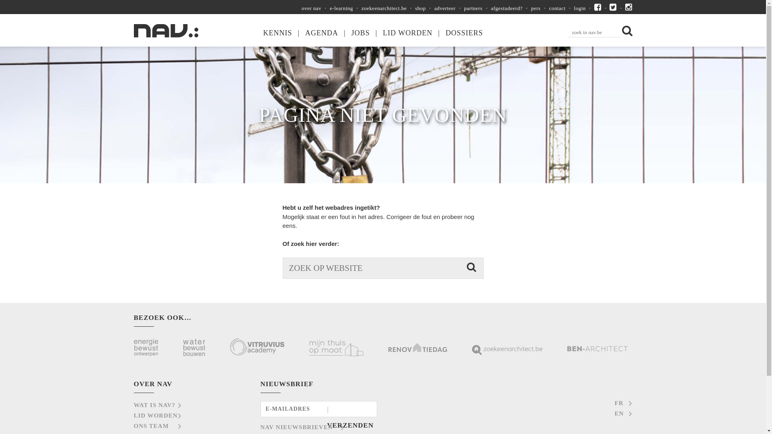  I want to click on DOSSIERS, so click(464, 33).